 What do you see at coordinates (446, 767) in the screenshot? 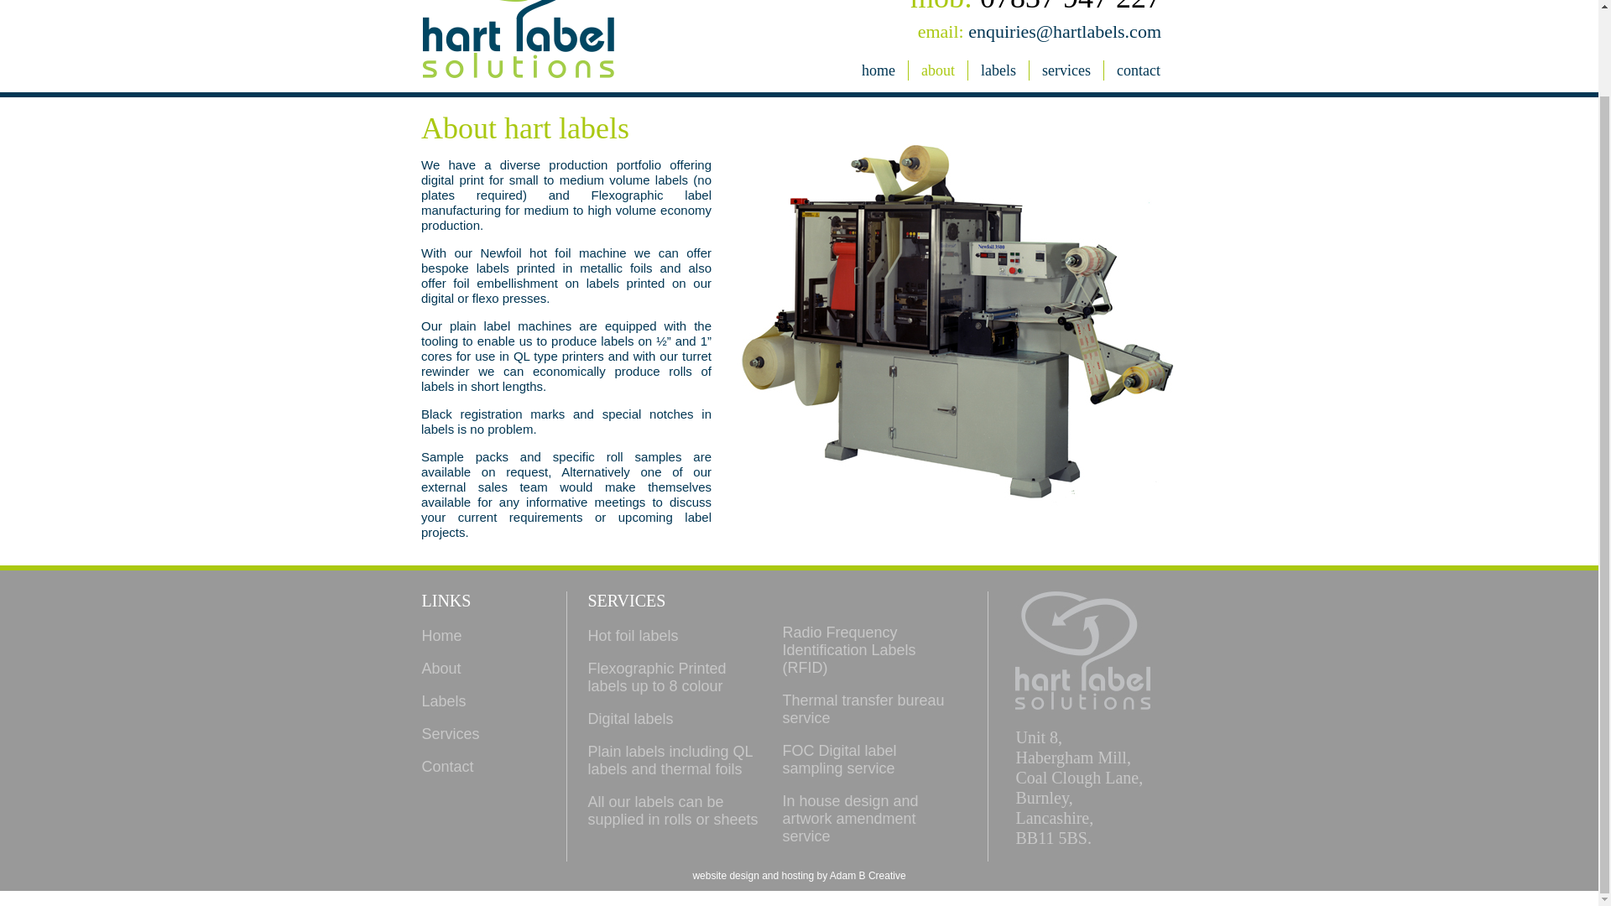
I see `Contact` at bounding box center [446, 767].